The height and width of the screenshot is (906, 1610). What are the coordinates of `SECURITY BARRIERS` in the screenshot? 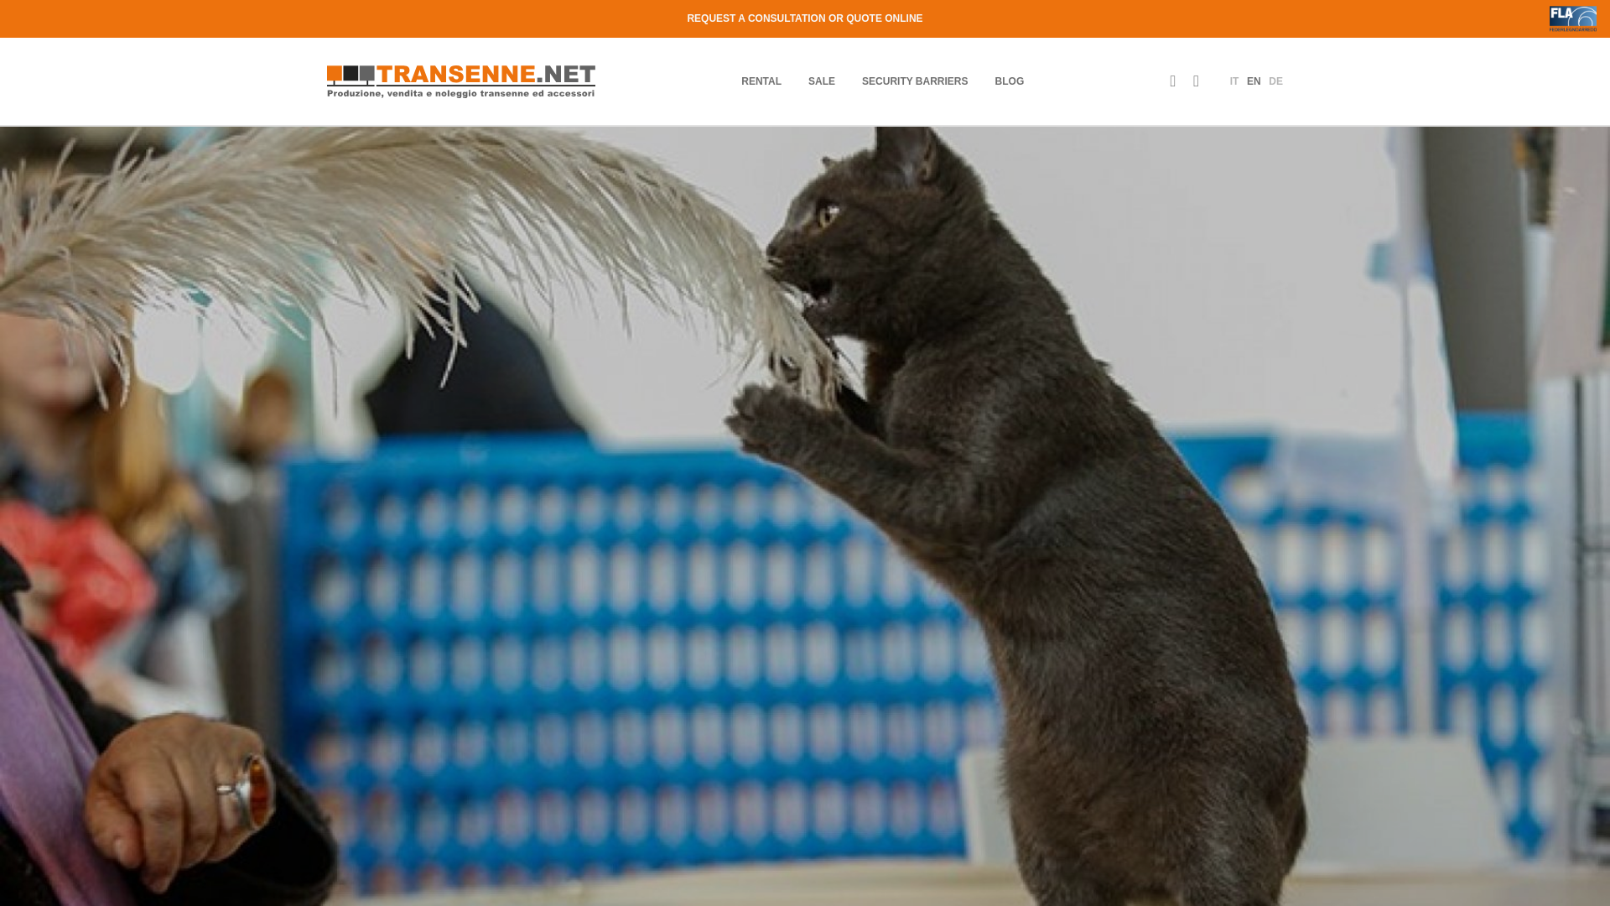 It's located at (914, 81).